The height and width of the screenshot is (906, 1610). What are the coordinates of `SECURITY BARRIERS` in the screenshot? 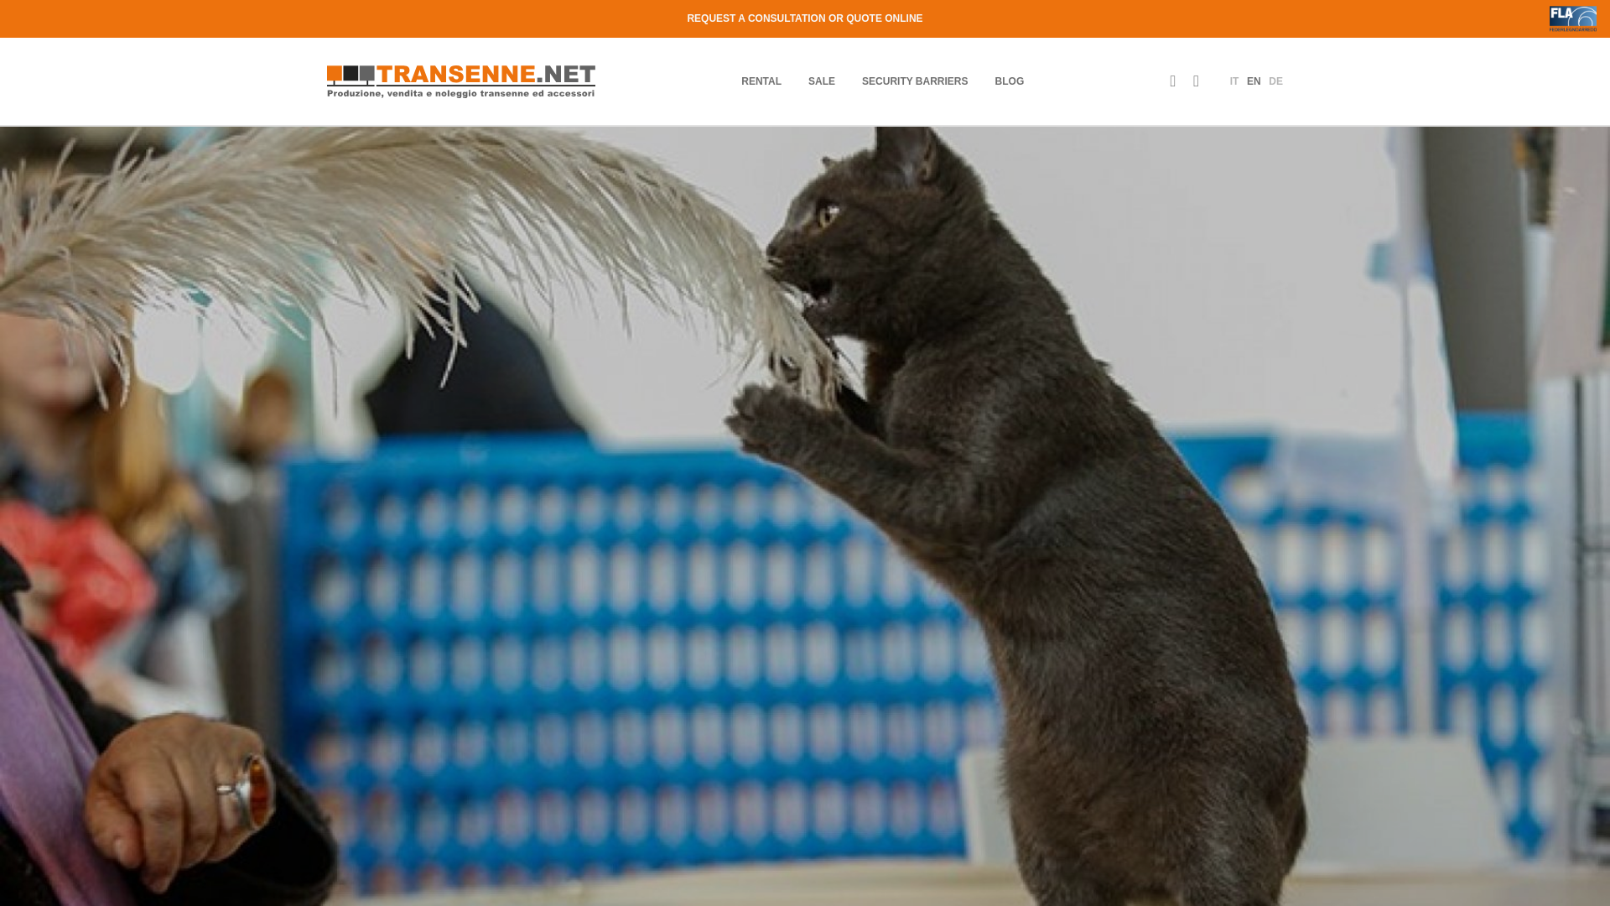 It's located at (914, 81).